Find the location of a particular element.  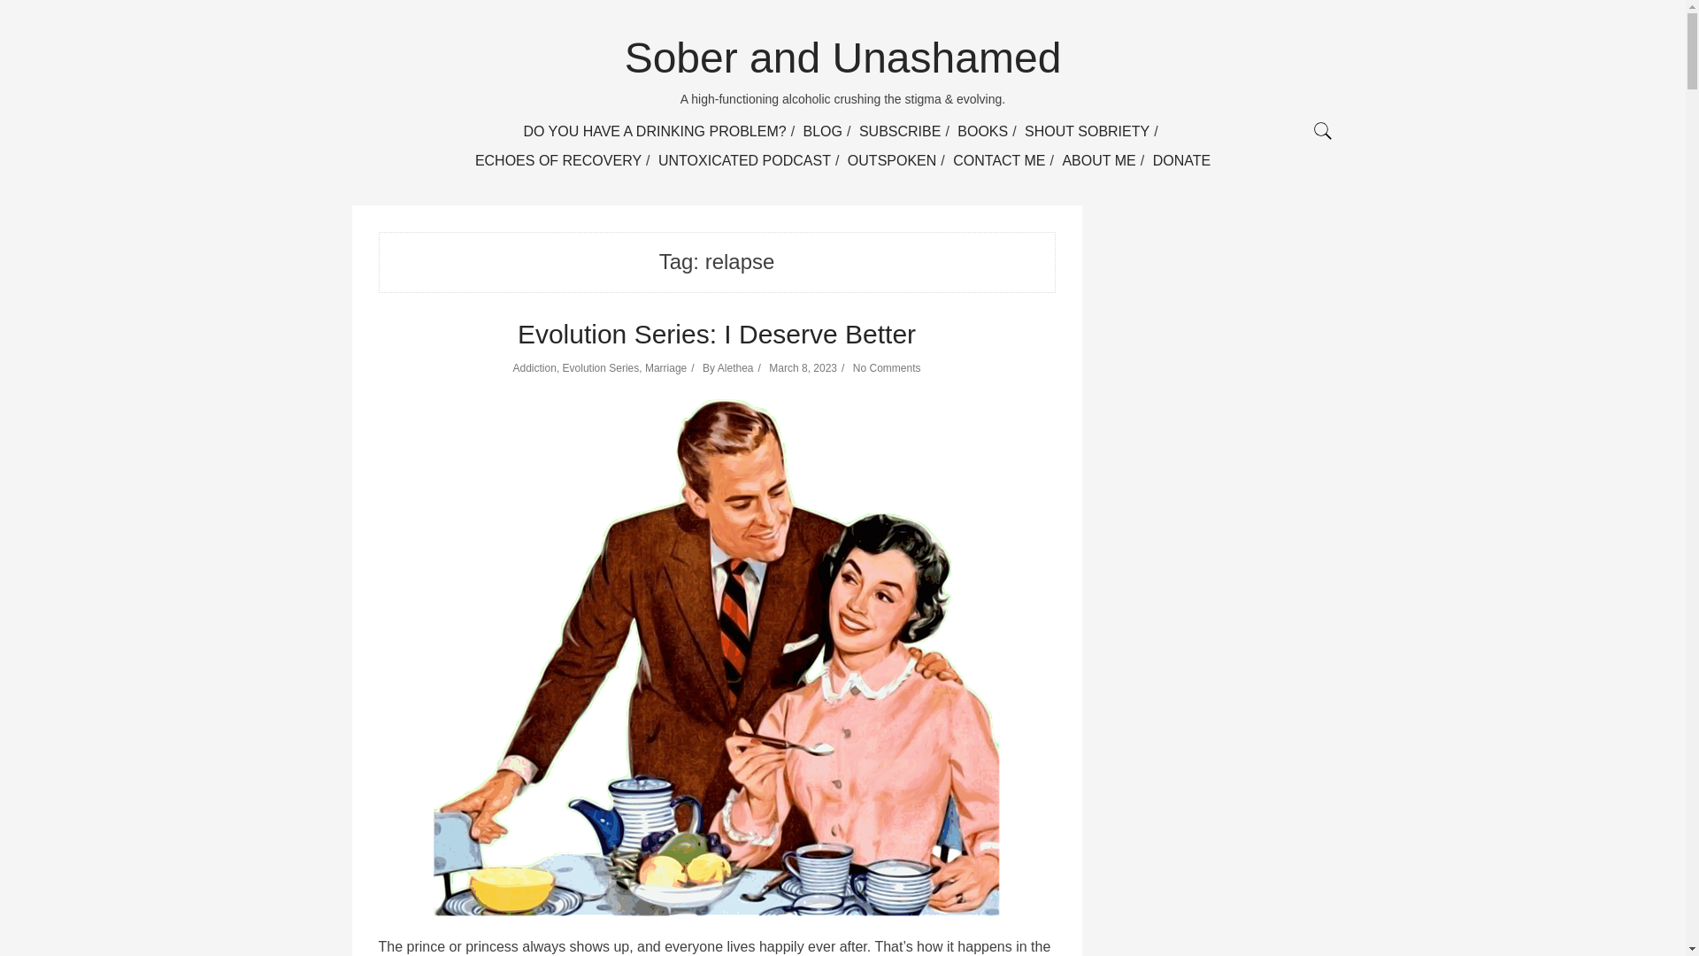

Marriage is located at coordinates (665, 368).